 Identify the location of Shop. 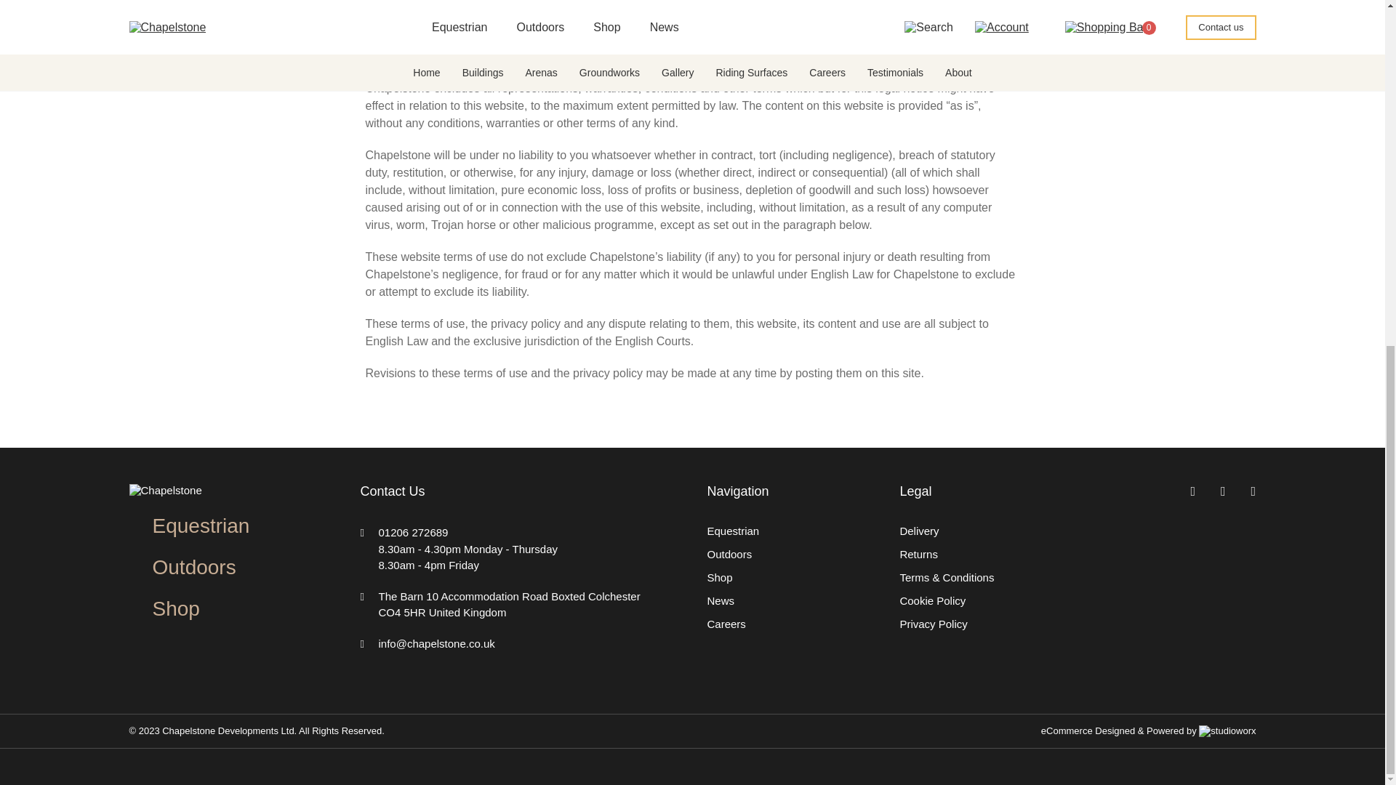
(176, 608).